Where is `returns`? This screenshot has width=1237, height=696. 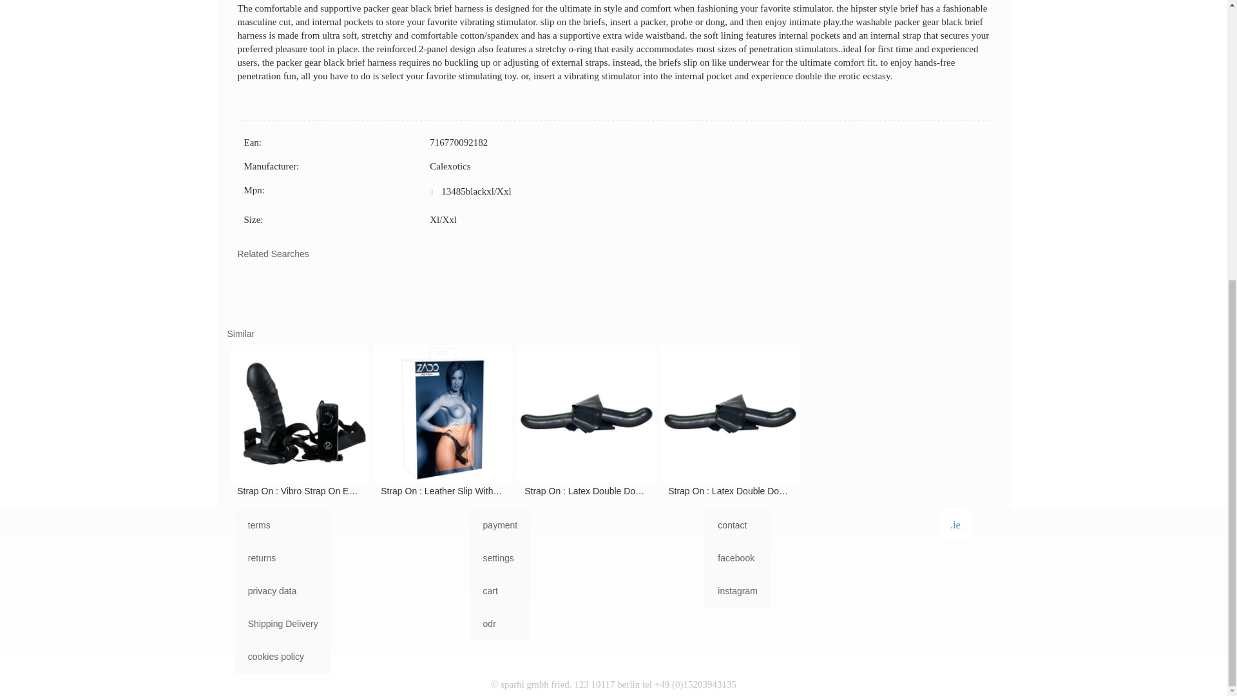 returns is located at coordinates (283, 558).